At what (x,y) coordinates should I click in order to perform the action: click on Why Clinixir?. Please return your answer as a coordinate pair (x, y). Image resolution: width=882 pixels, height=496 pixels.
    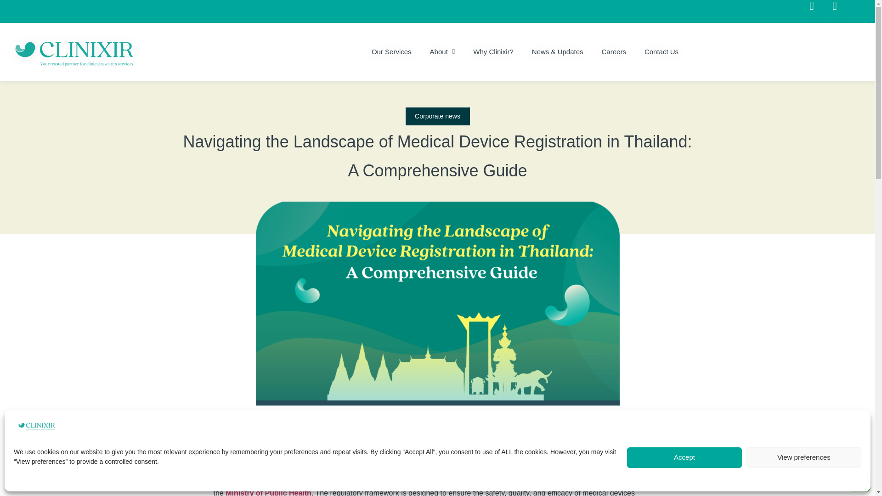
    Looking at the image, I should click on (493, 52).